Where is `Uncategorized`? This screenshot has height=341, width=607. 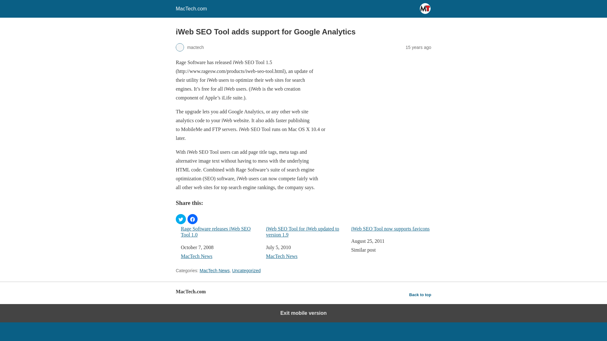
Uncategorized is located at coordinates (246, 270).